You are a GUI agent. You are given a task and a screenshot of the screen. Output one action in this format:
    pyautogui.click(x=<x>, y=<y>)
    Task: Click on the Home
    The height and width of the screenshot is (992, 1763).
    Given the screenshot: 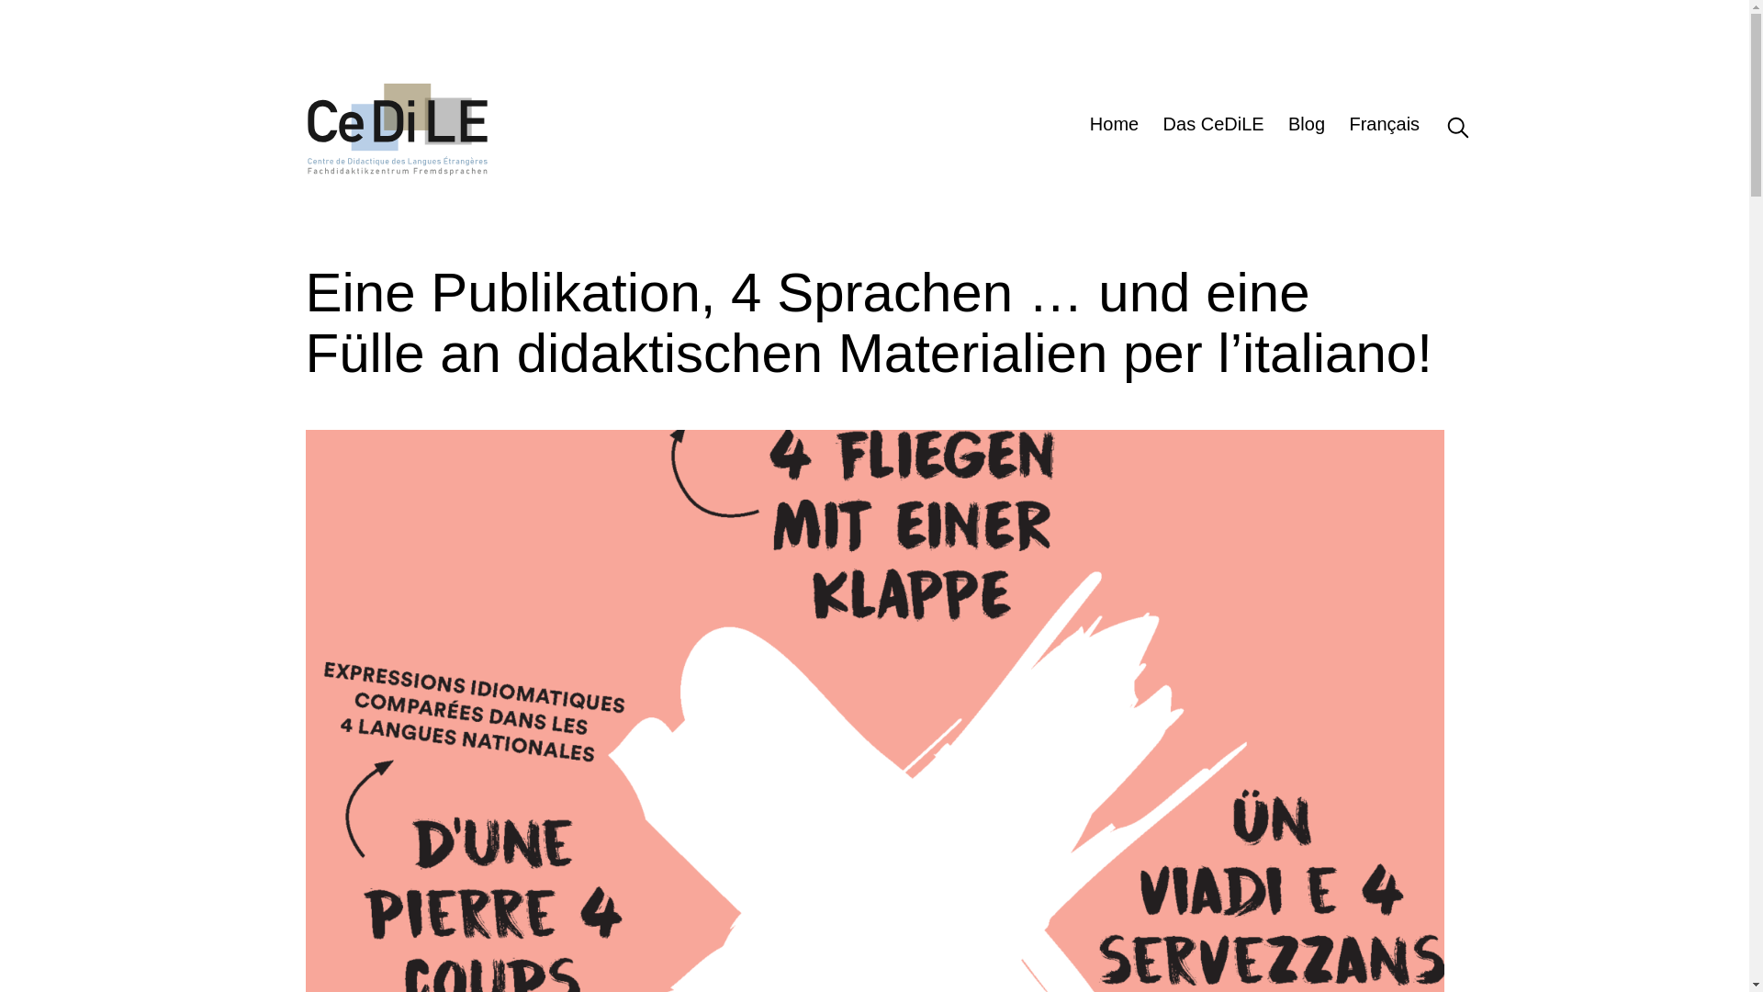 What is the action you would take?
    pyautogui.click(x=1115, y=128)
    